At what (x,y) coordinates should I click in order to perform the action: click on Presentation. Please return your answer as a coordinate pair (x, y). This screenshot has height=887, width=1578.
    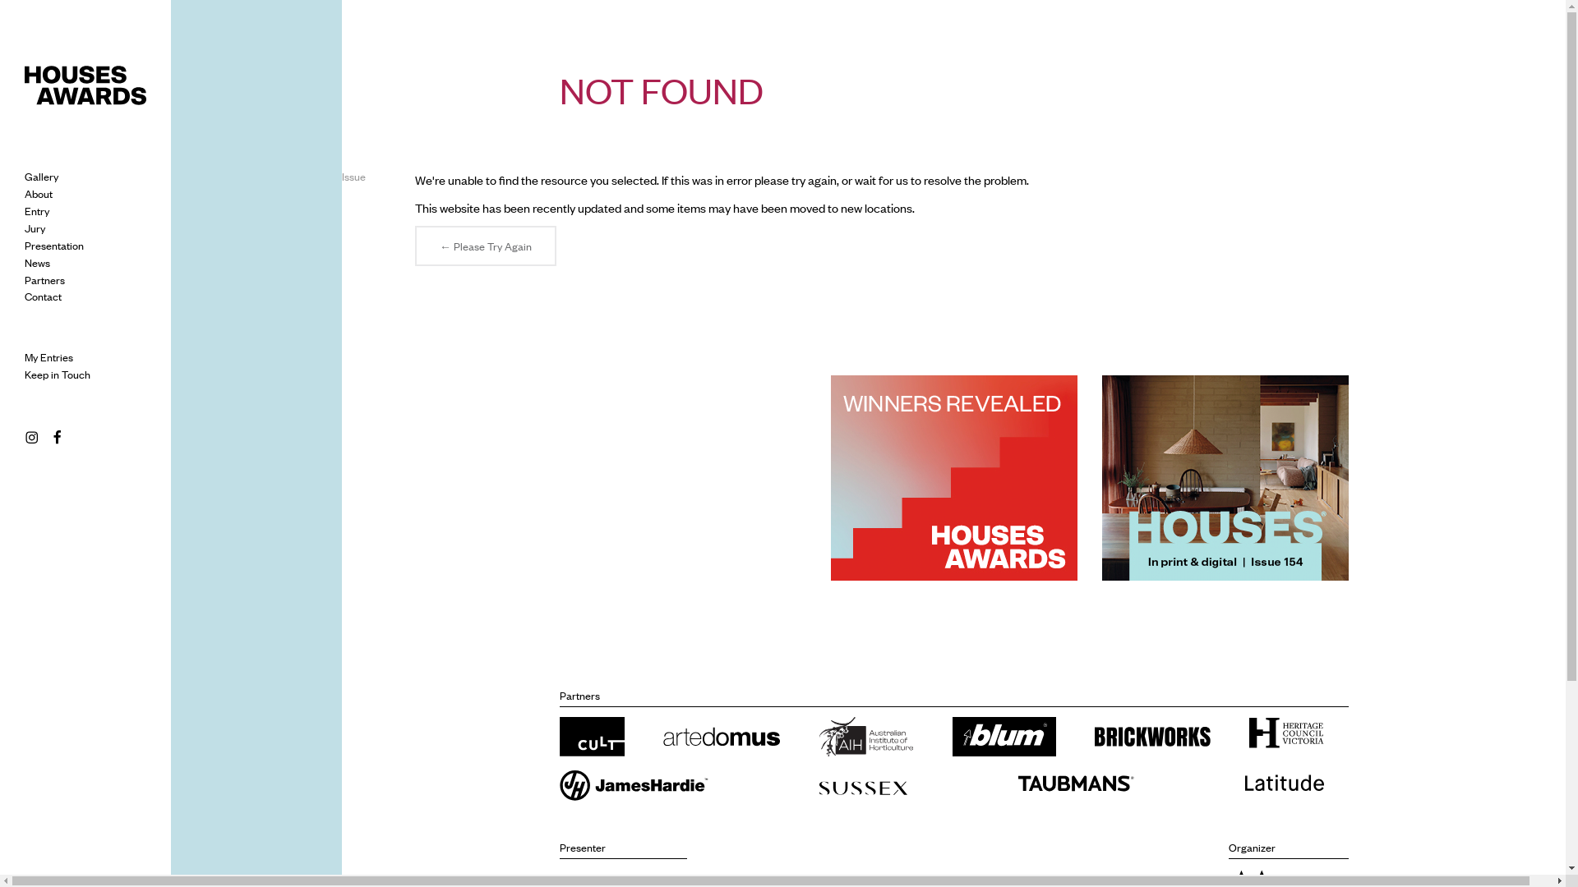
    Looking at the image, I should click on (54, 246).